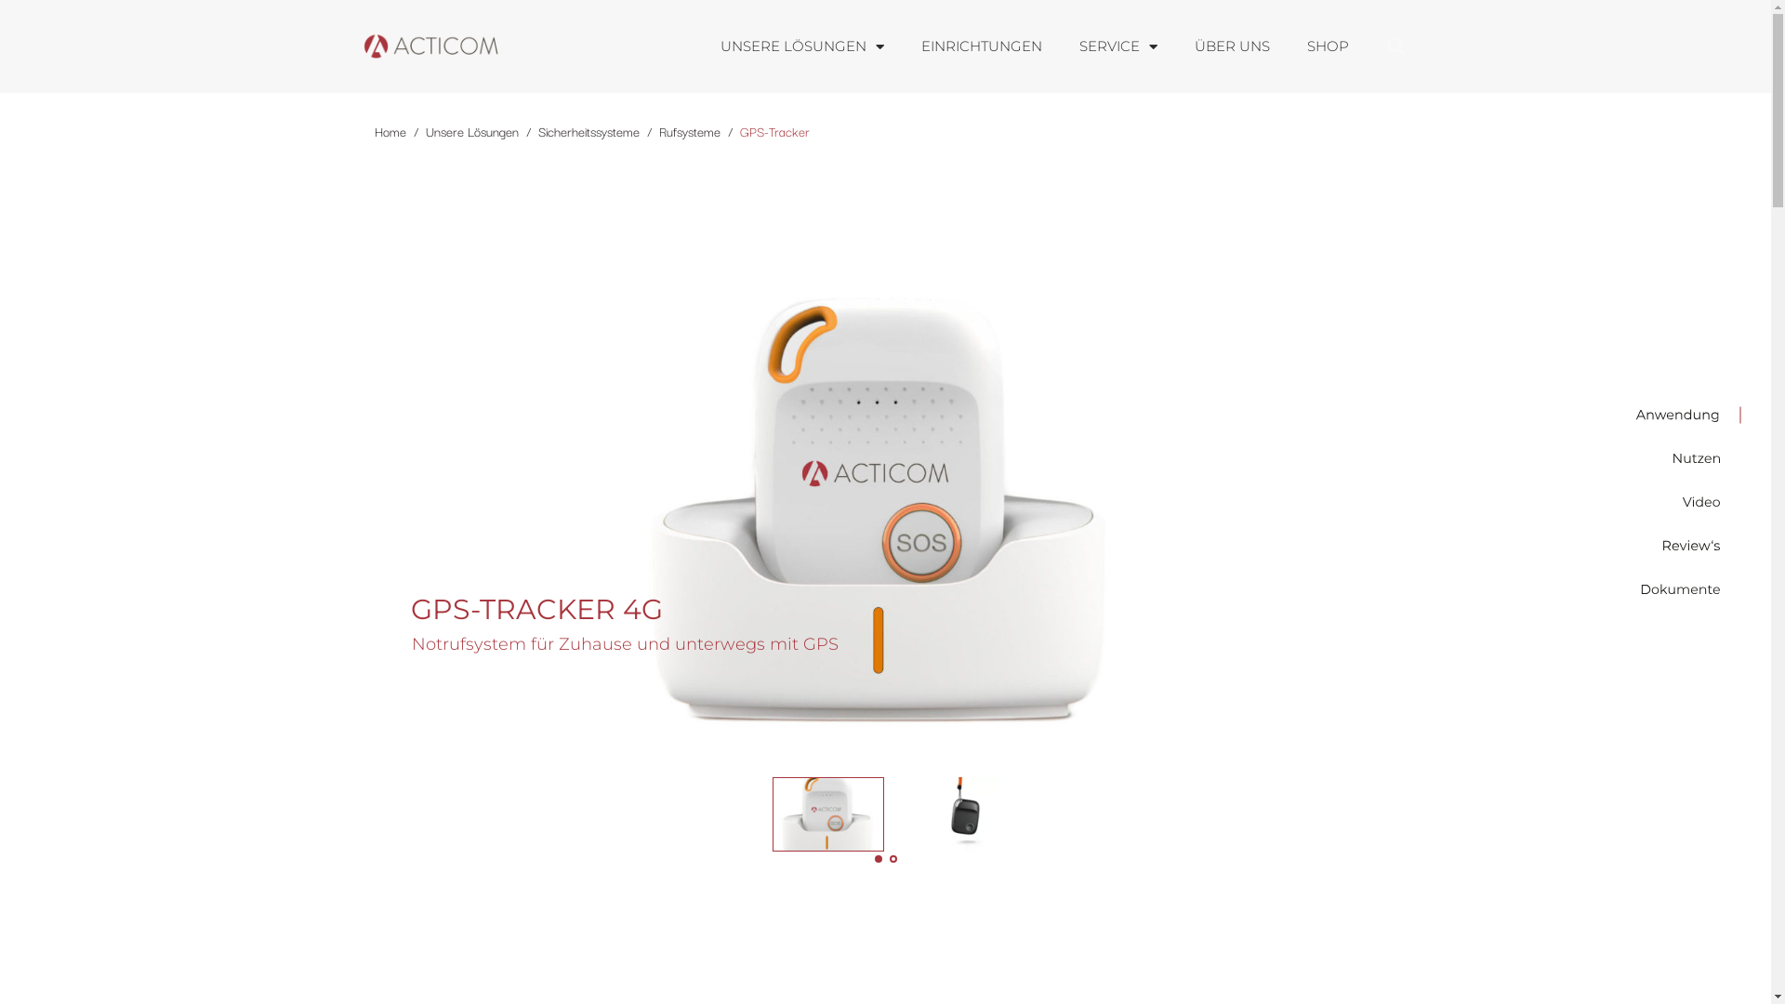  Describe the element at coordinates (390, 131) in the screenshot. I see `Home` at that location.